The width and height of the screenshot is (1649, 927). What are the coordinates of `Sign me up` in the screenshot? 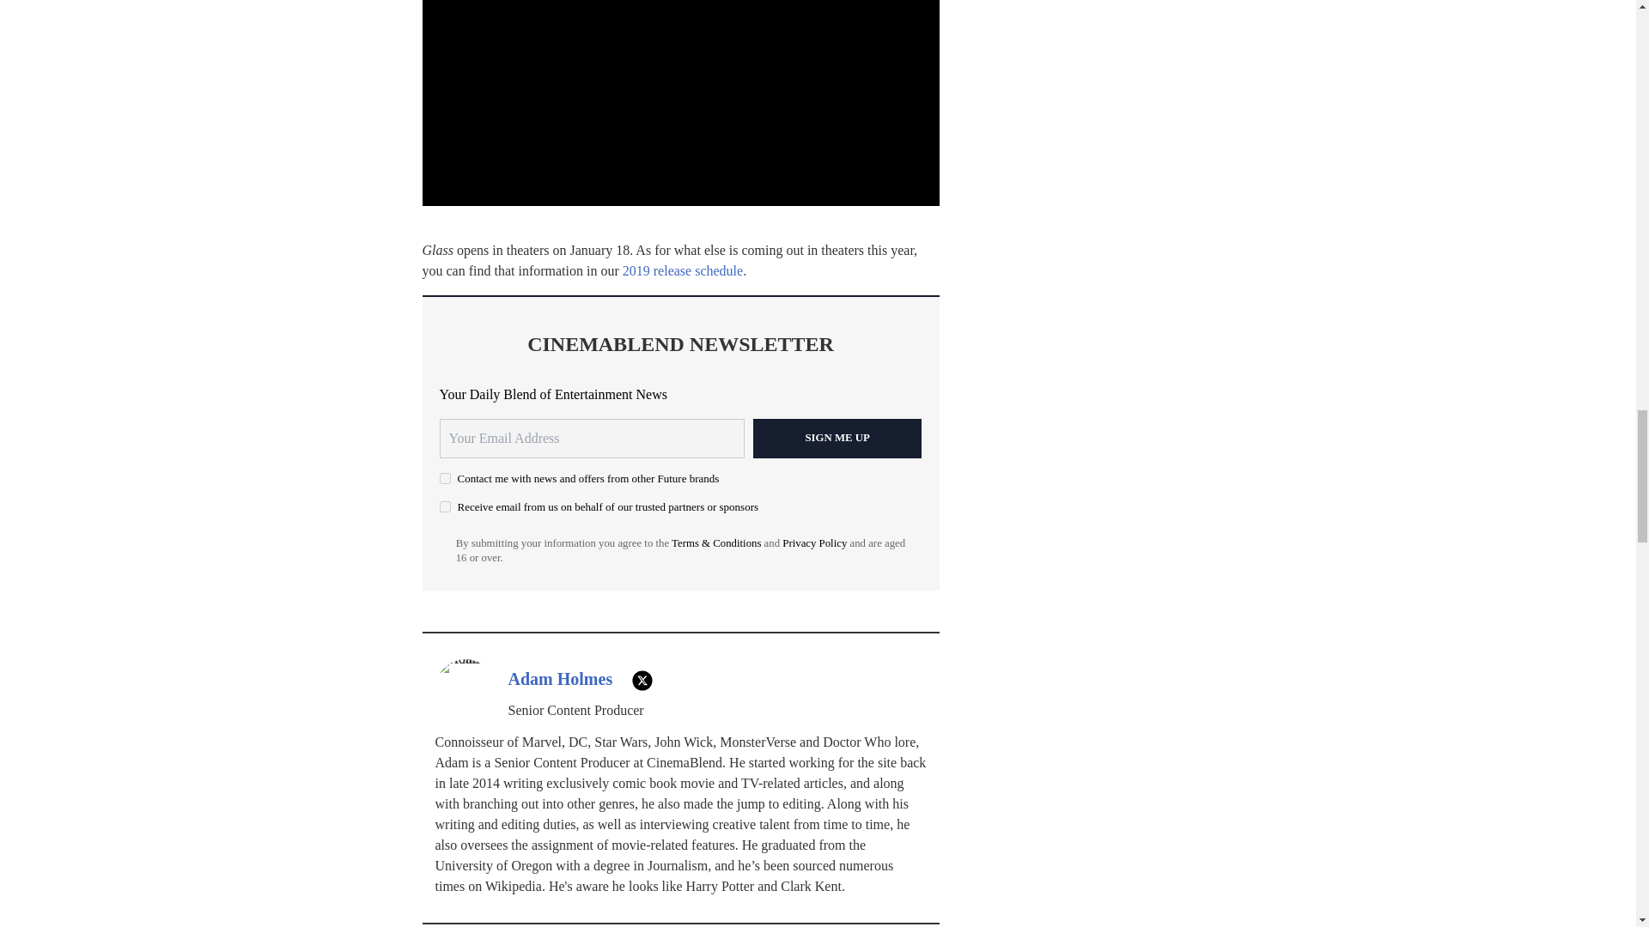 It's located at (837, 438).